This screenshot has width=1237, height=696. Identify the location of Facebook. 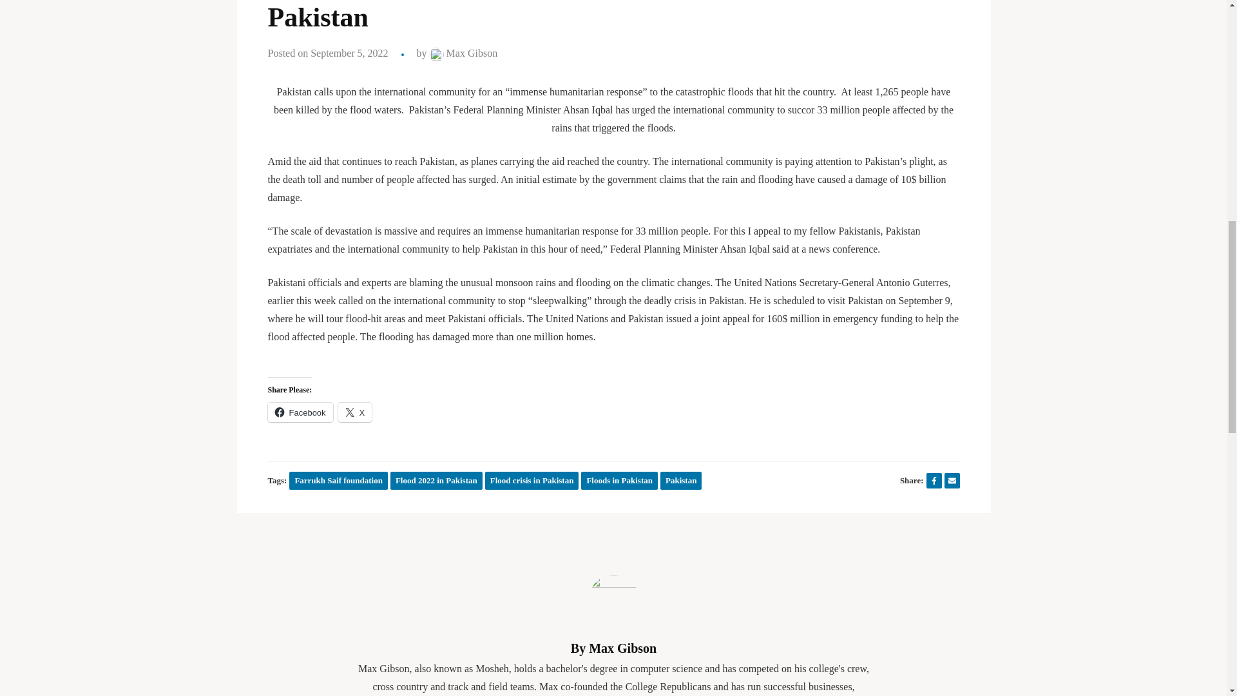
(300, 412).